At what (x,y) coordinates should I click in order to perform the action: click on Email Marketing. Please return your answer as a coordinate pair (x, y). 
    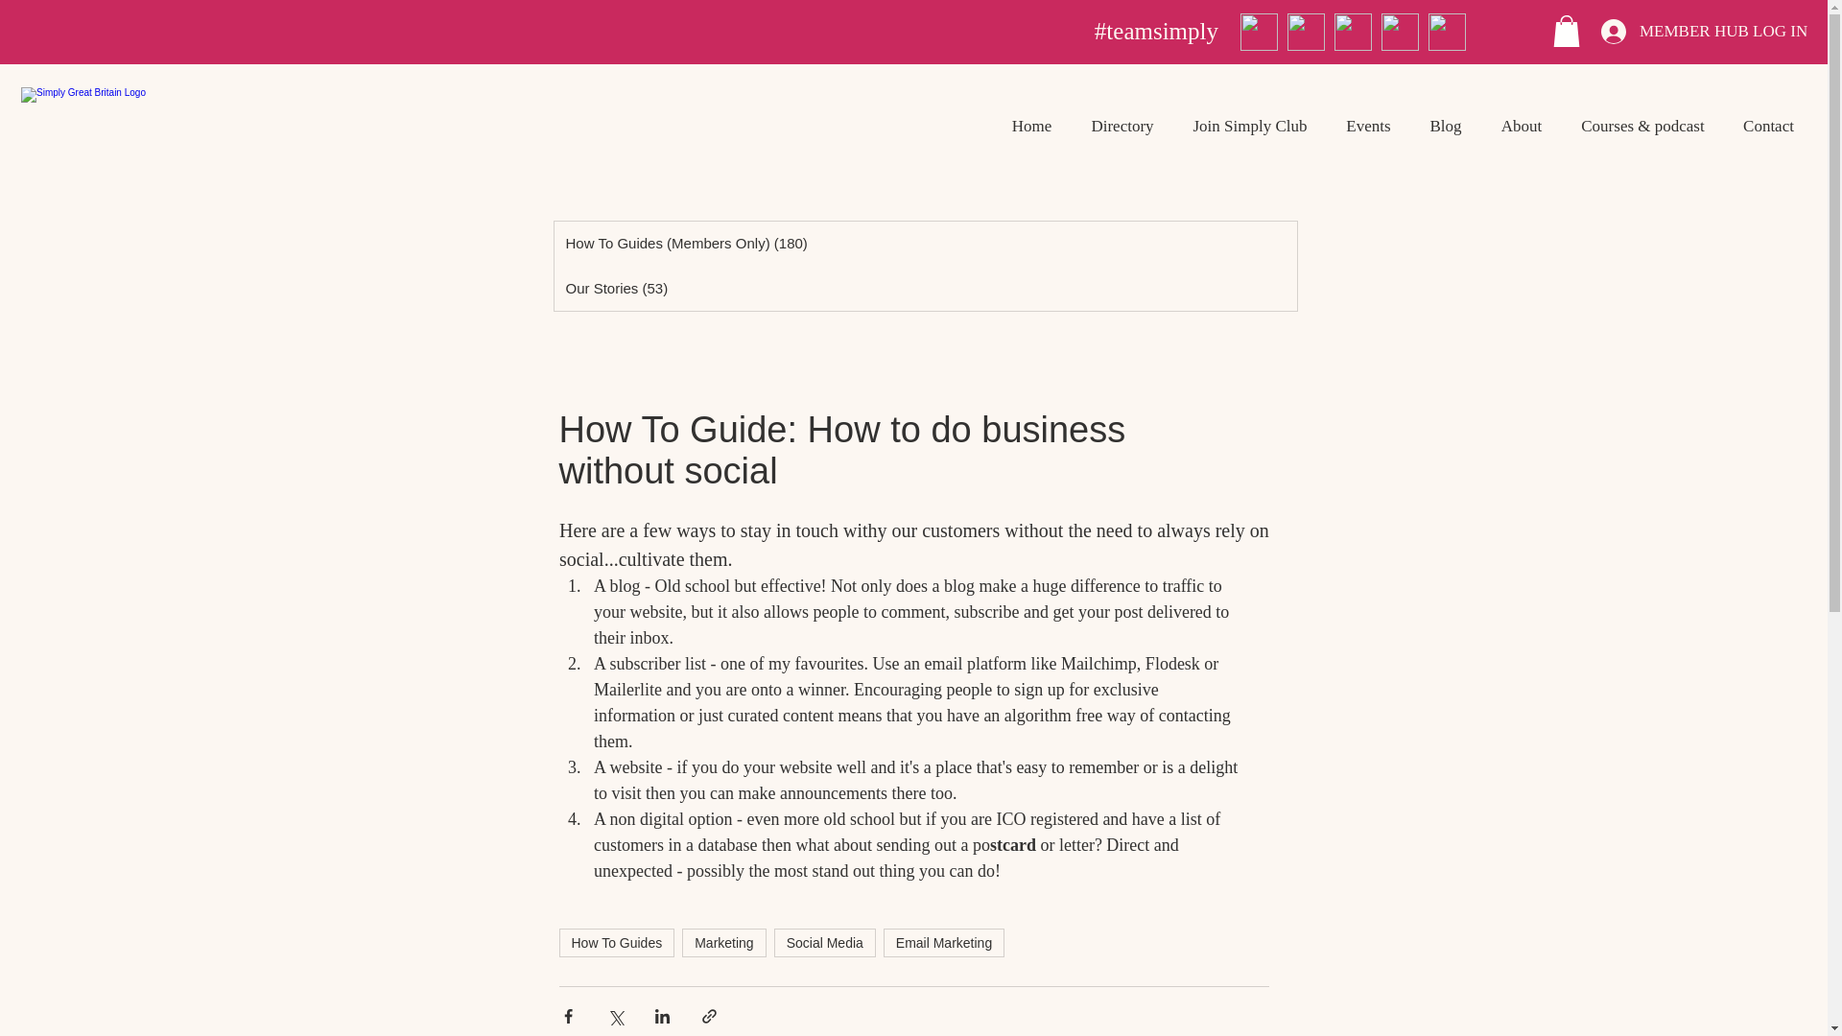
    Looking at the image, I should click on (944, 942).